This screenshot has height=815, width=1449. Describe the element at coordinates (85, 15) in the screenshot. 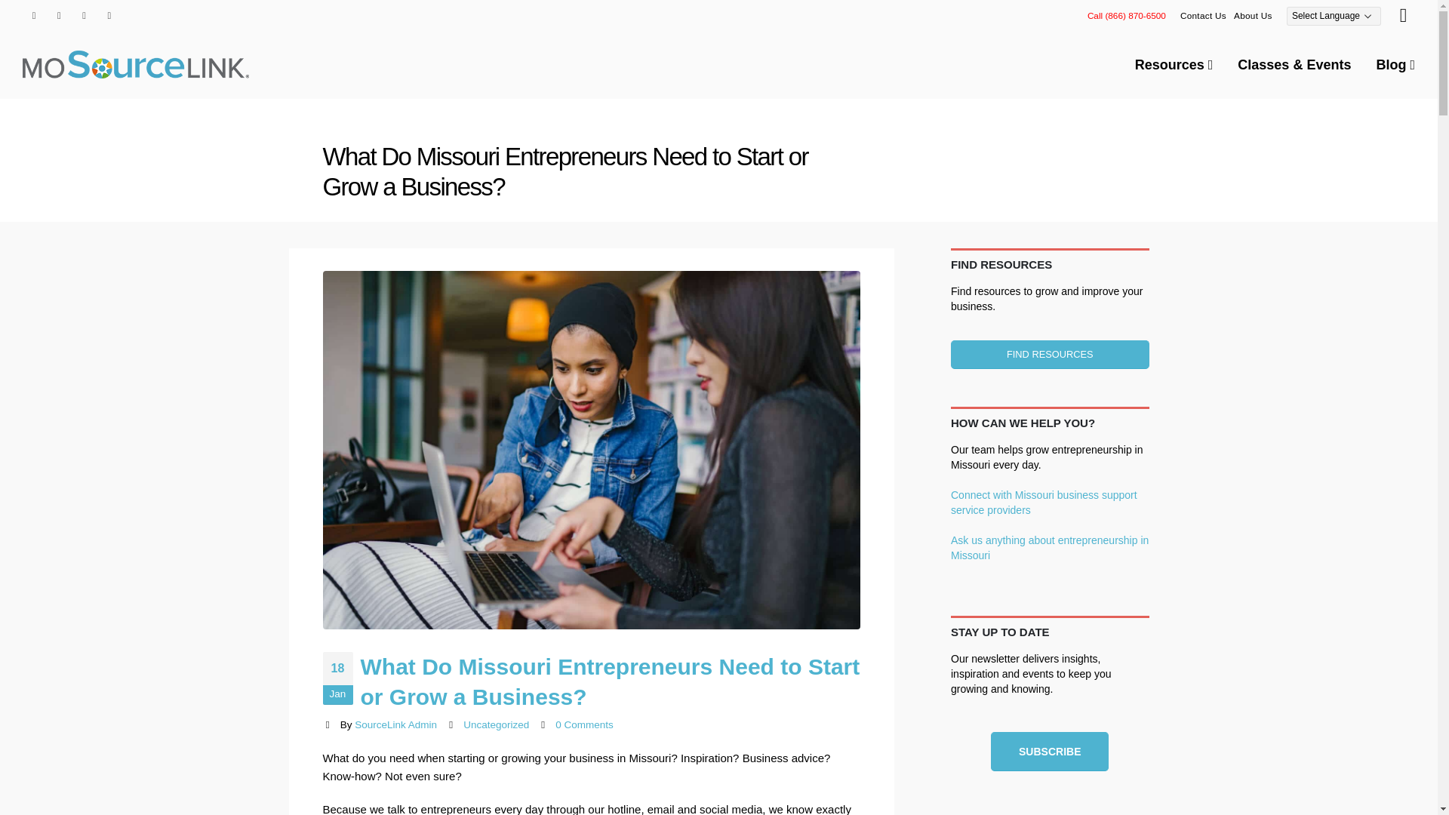

I see `RSS` at that location.